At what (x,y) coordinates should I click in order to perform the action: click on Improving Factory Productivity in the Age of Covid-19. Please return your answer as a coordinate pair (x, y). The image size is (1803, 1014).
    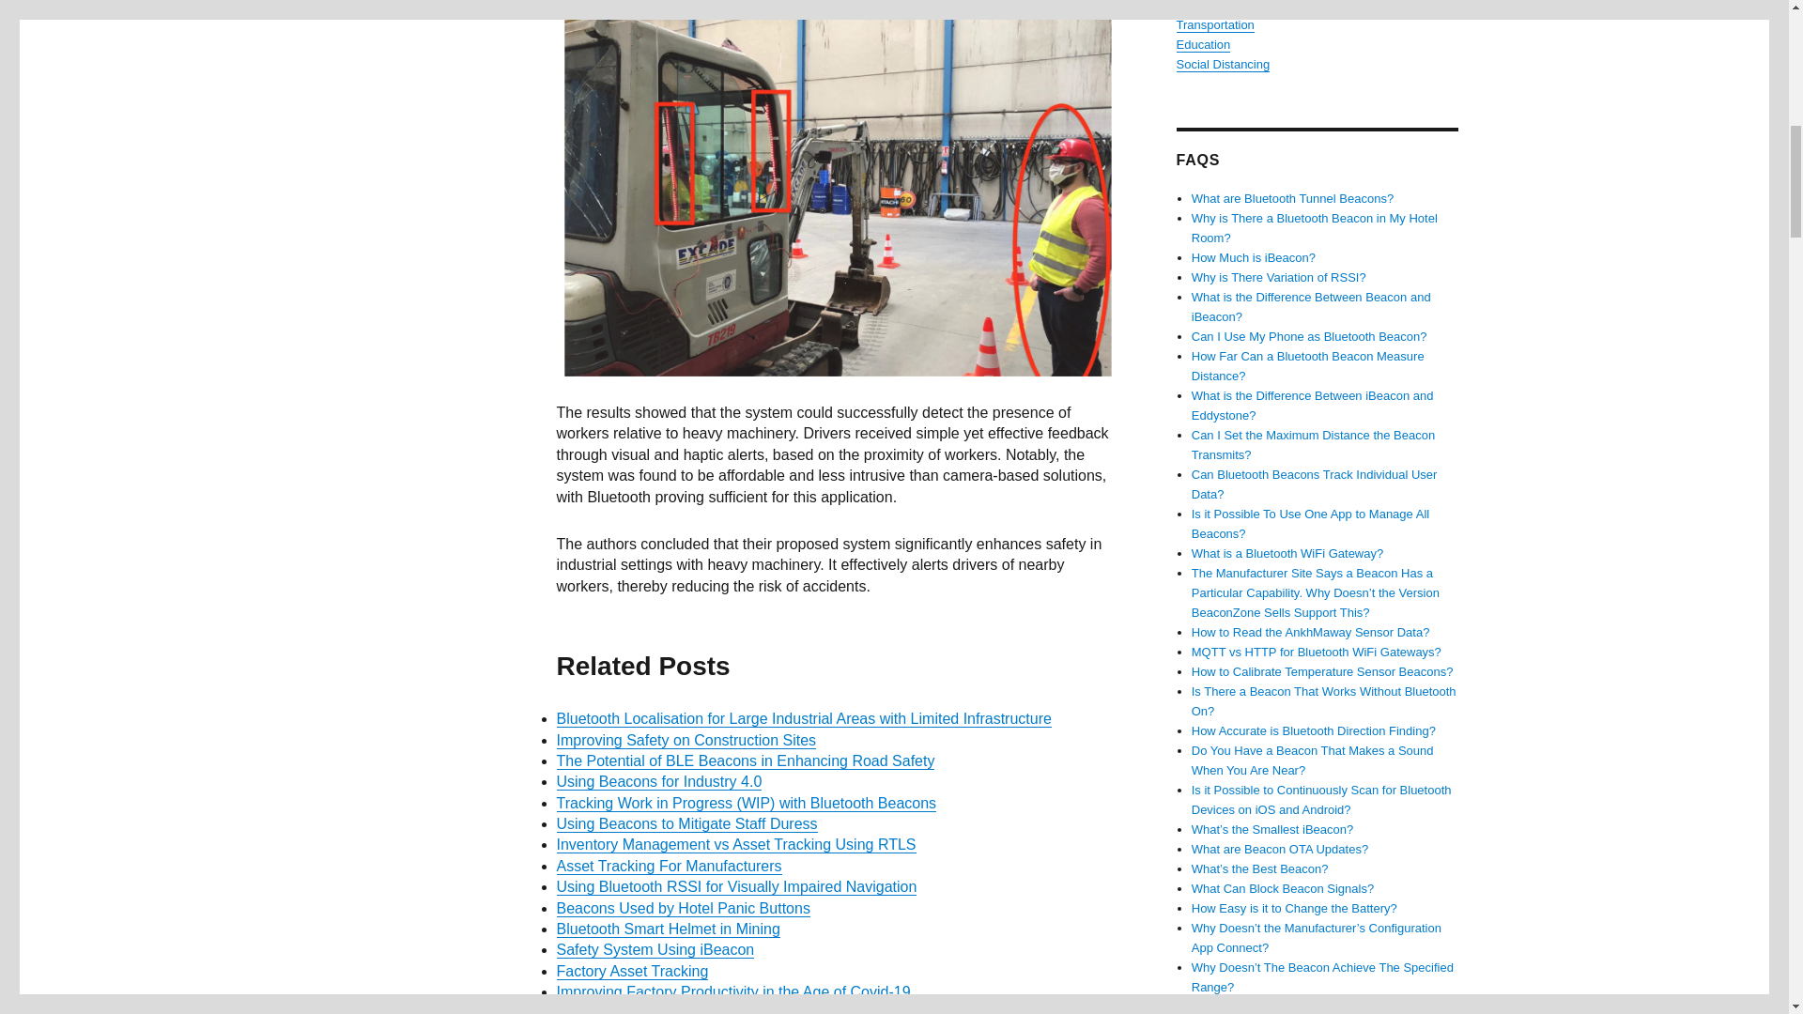
    Looking at the image, I should click on (732, 991).